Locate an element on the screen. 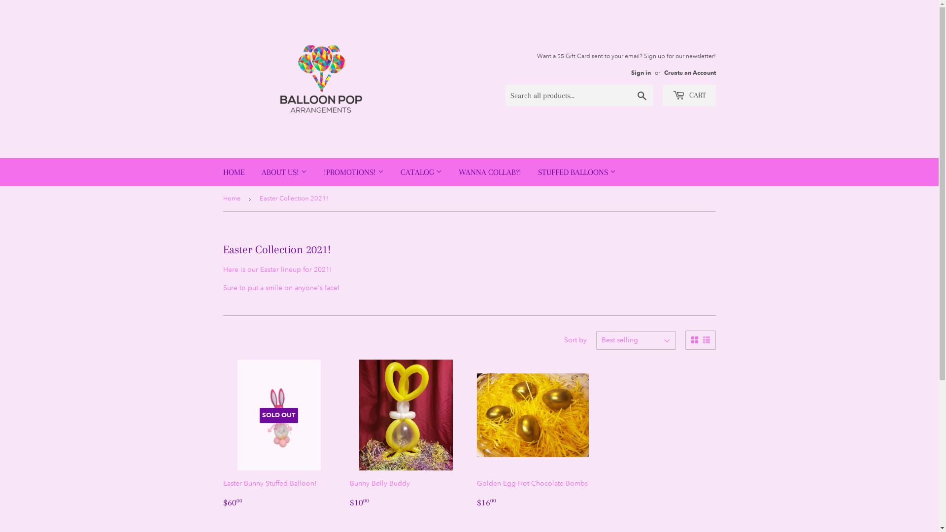  Sign in is located at coordinates (641, 72).